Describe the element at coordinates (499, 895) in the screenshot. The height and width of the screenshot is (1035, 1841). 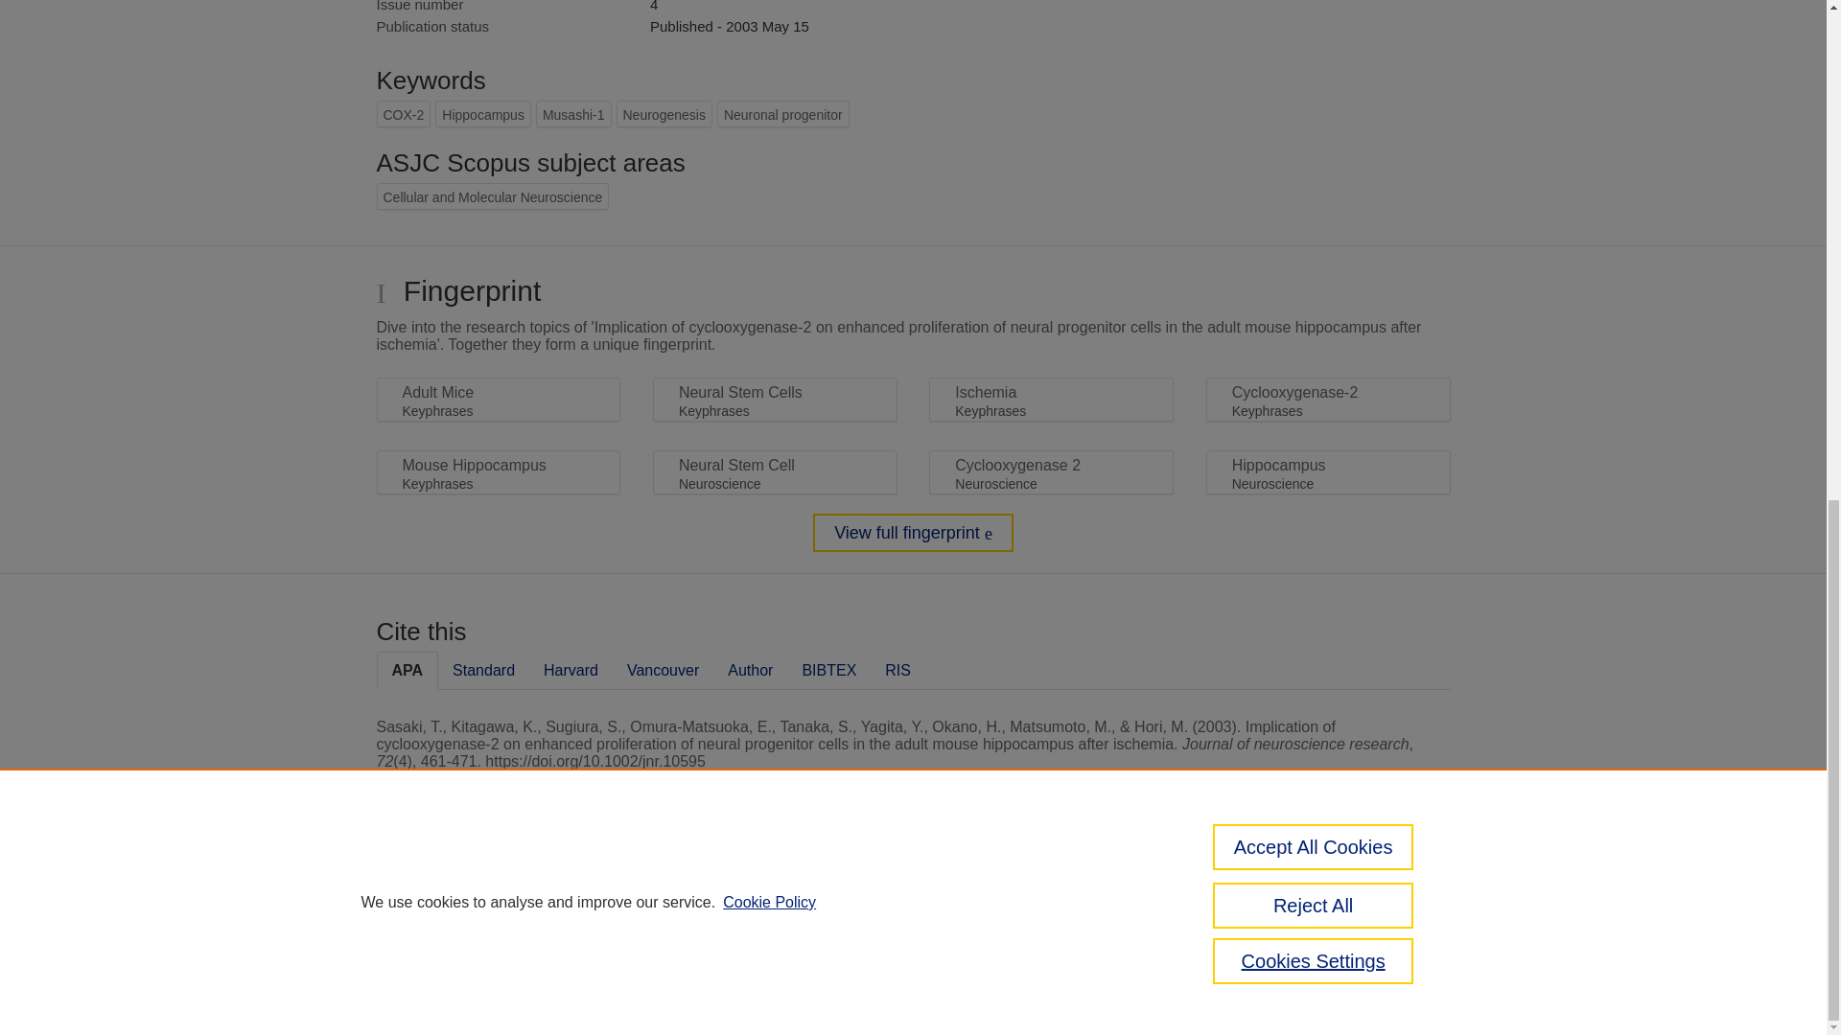
I see `Scopus` at that location.